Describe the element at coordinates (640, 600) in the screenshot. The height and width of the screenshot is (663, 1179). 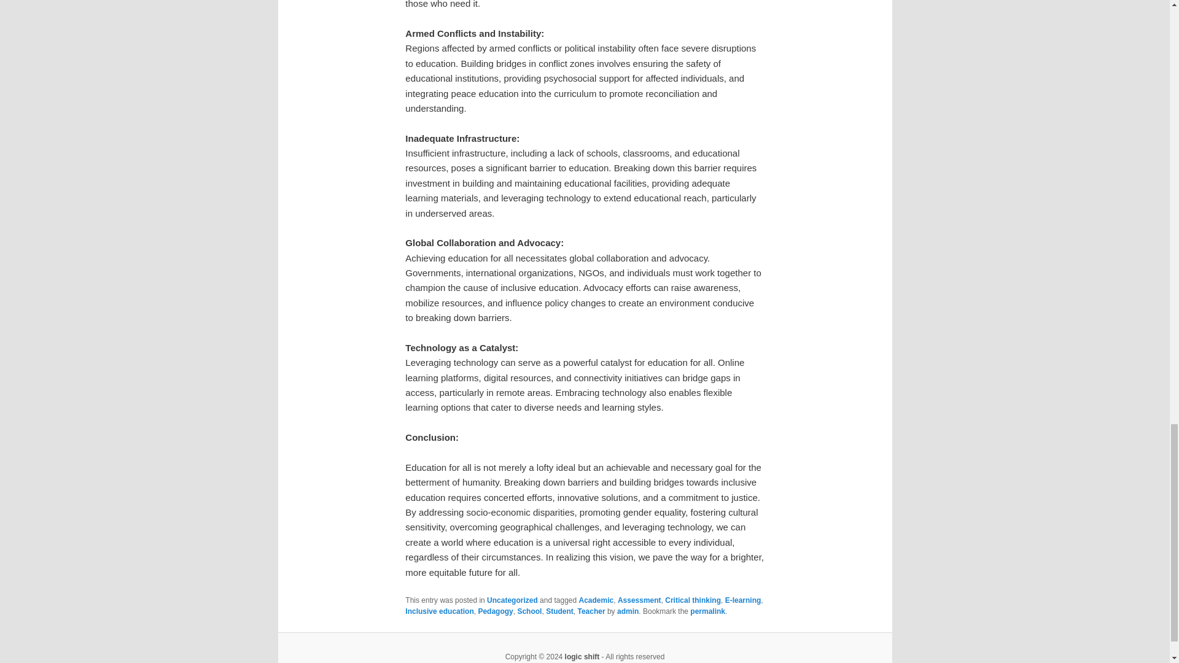
I see `Assessment` at that location.